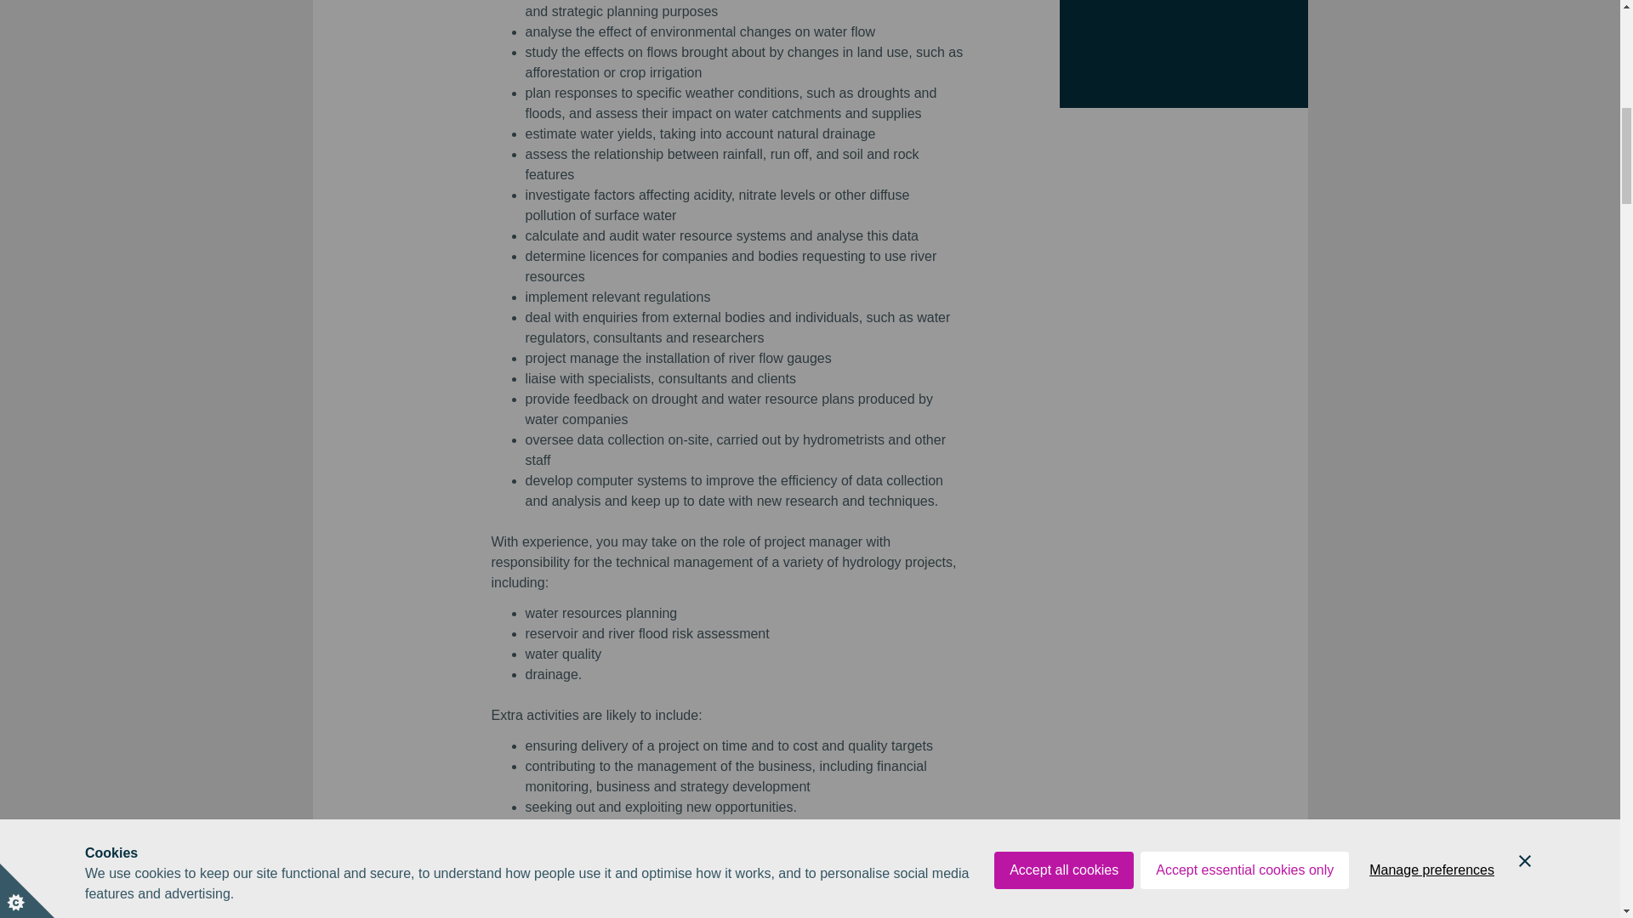  Describe the element at coordinates (1063, 10) in the screenshot. I see `Accept all cookies` at that location.